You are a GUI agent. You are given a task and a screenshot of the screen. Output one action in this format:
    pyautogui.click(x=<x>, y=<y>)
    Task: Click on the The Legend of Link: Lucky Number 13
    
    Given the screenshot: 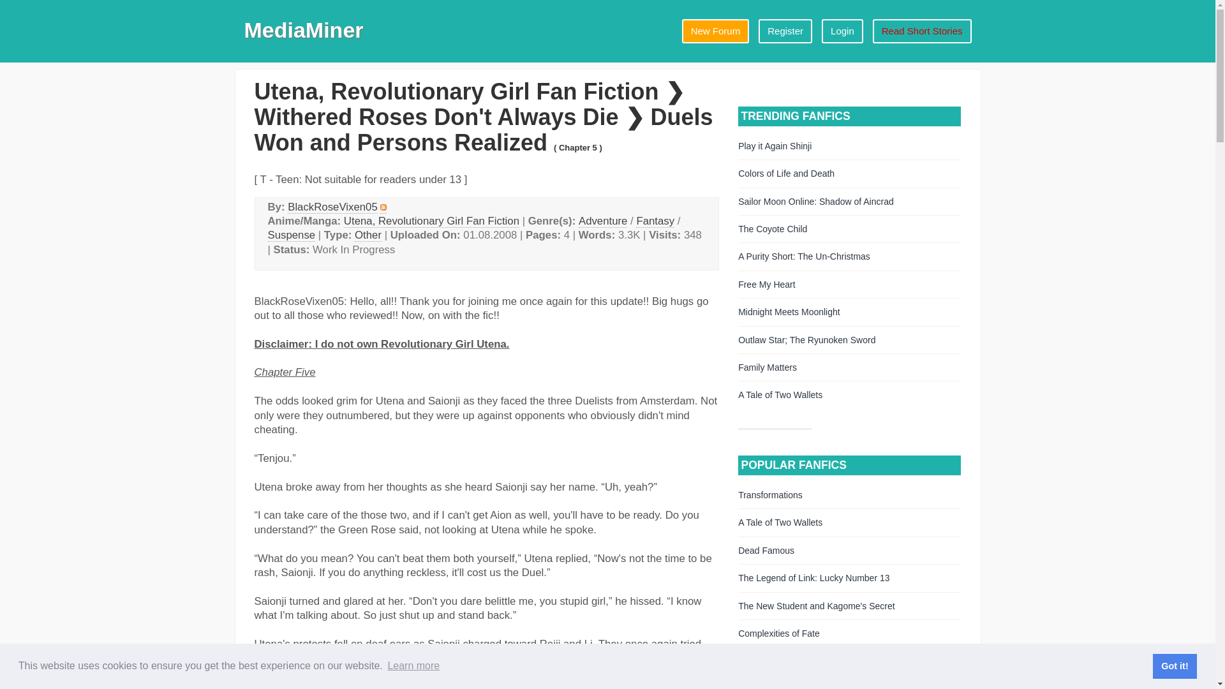 What is the action you would take?
    pyautogui.click(x=813, y=577)
    